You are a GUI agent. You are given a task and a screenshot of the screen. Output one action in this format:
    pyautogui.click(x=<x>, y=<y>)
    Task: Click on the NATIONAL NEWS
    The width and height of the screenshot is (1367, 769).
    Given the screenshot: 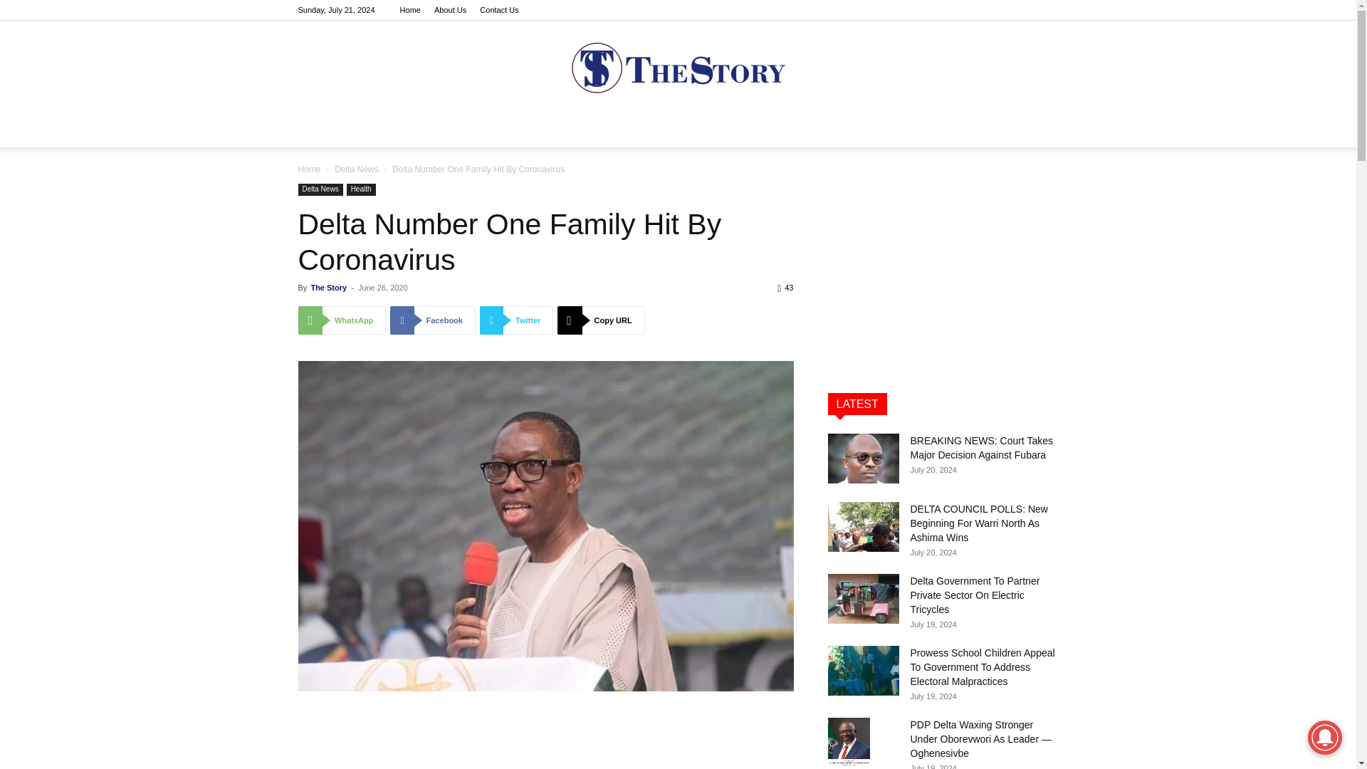 What is the action you would take?
    pyautogui.click(x=449, y=130)
    